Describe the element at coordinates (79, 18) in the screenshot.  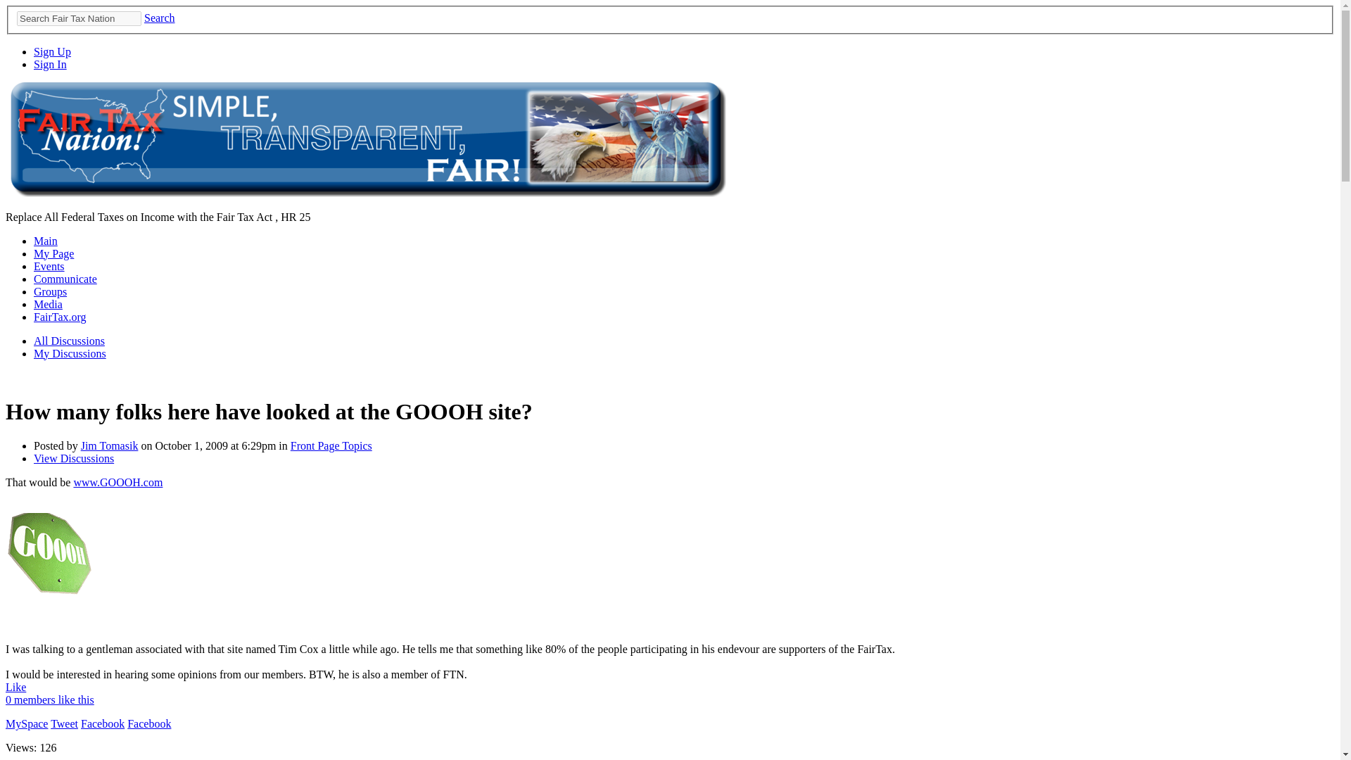
I see `Search Fair Tax Nation` at that location.